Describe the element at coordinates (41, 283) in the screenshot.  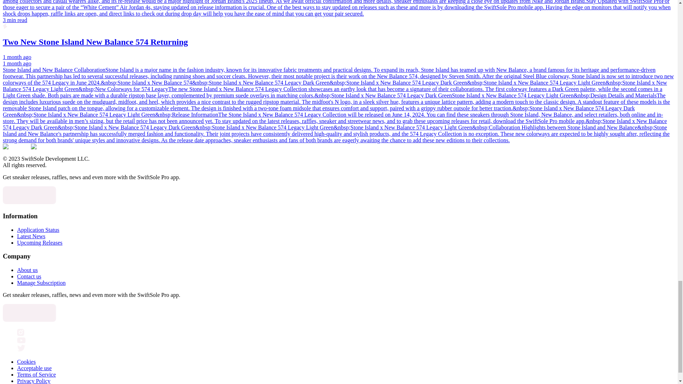
I see `Manage Subscription` at that location.